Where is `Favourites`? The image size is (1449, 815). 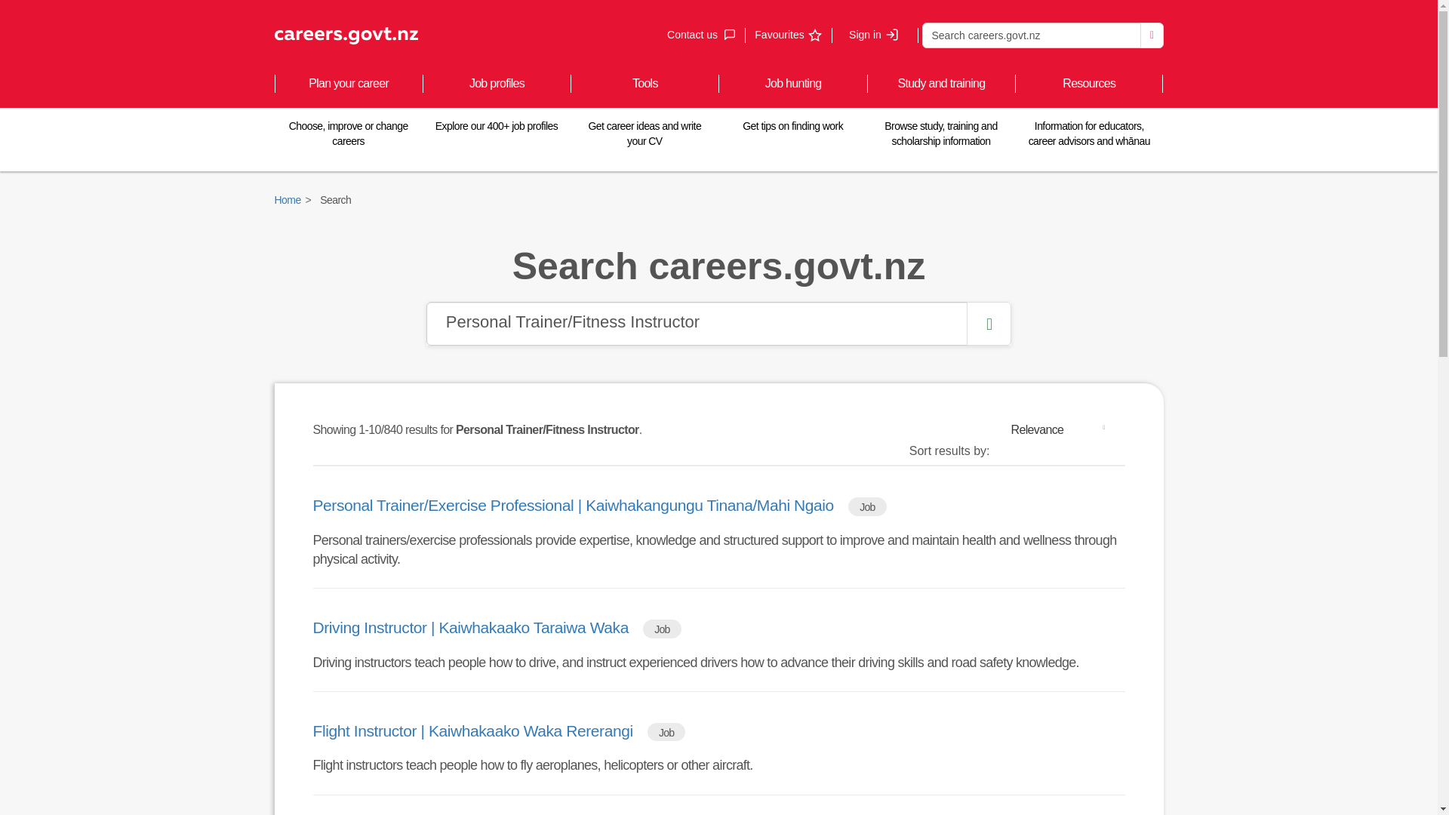 Favourites is located at coordinates (874, 35).